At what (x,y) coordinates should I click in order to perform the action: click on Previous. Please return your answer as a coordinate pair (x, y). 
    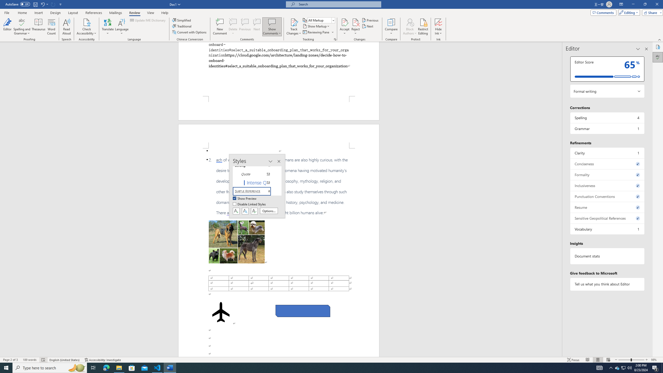
    Looking at the image, I should click on (370, 20).